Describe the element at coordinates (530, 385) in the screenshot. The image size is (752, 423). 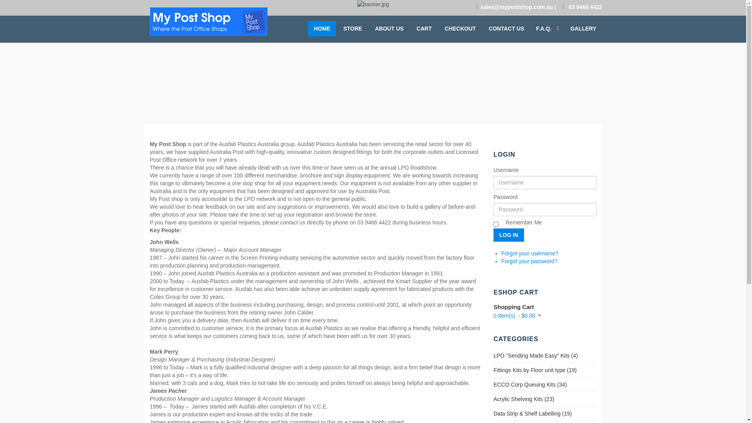
I see `ECCO Corp Queuing Kits (34)` at that location.